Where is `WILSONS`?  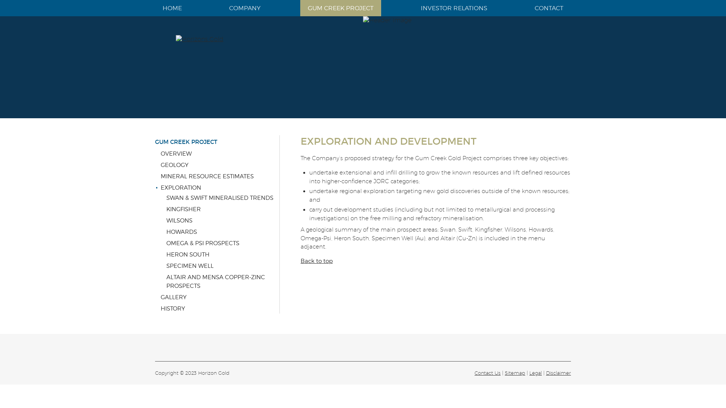 WILSONS is located at coordinates (223, 221).